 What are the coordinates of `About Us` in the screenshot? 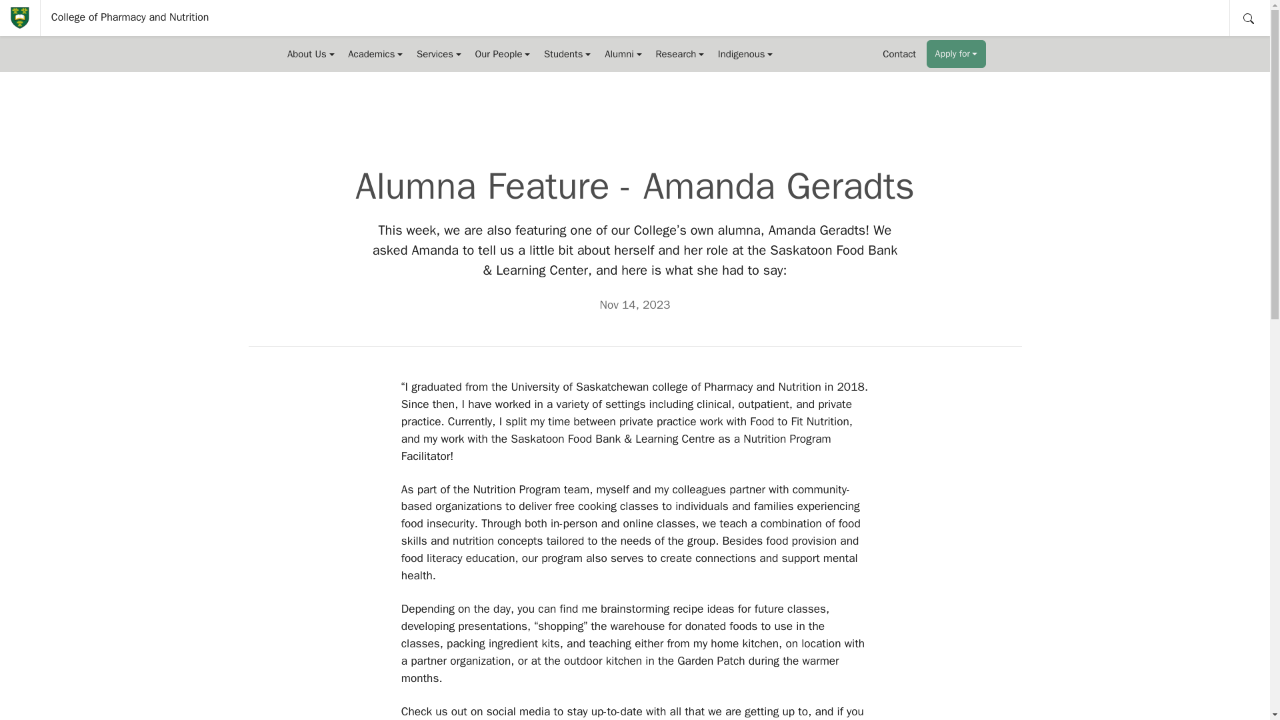 It's located at (310, 54).